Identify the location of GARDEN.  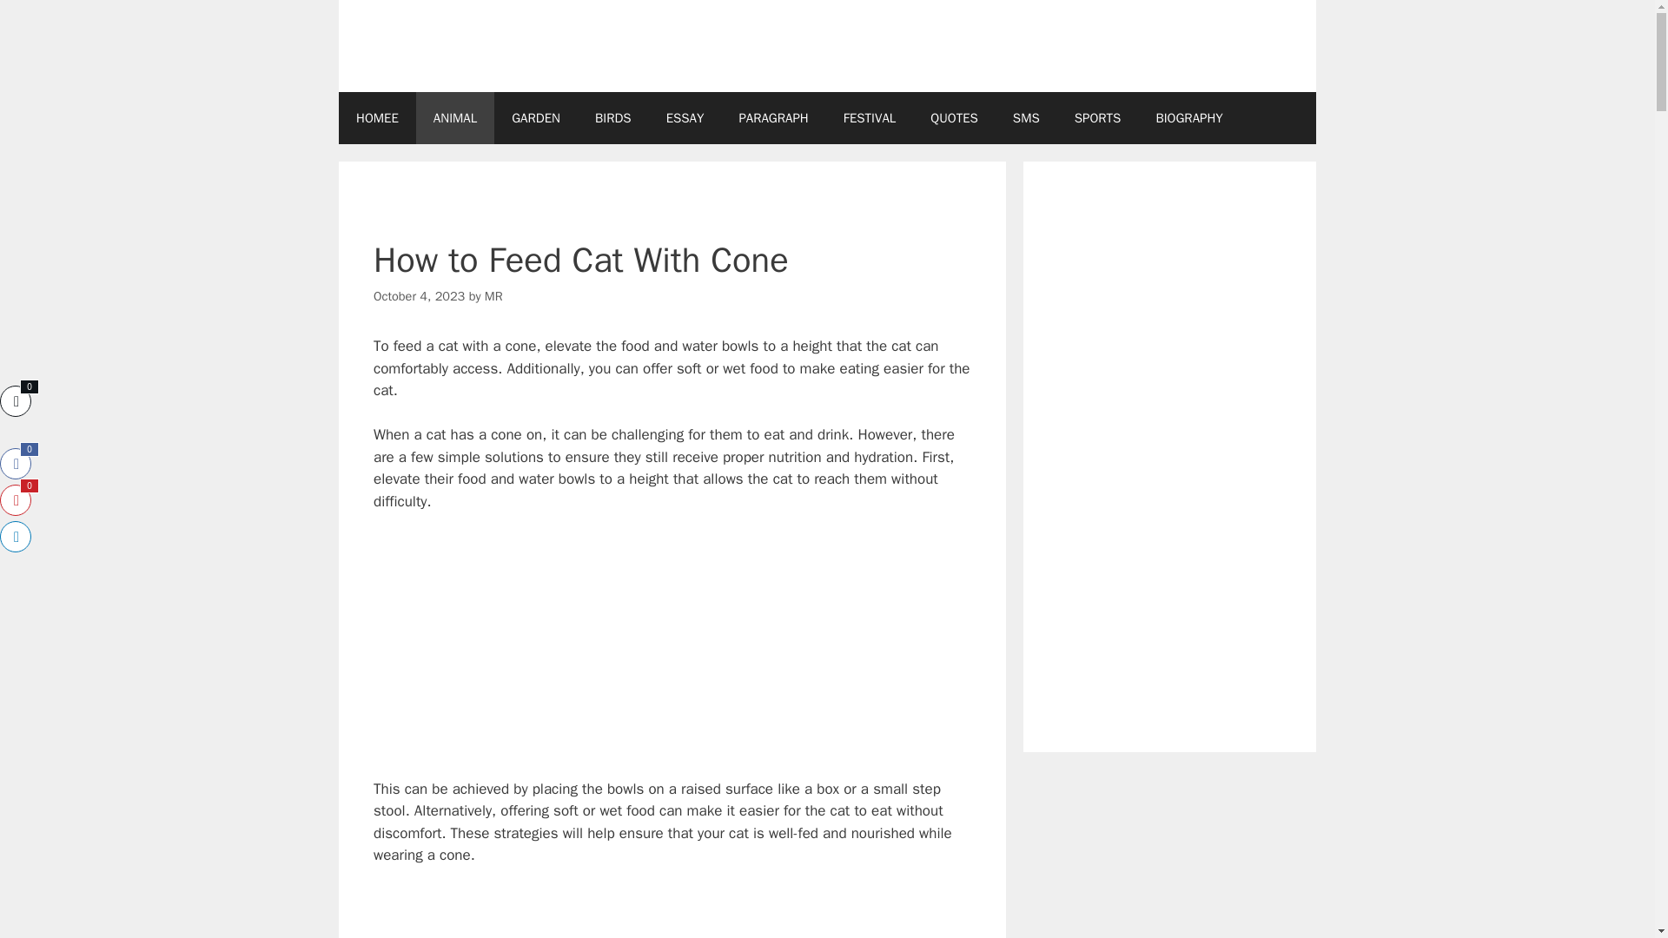
(535, 118).